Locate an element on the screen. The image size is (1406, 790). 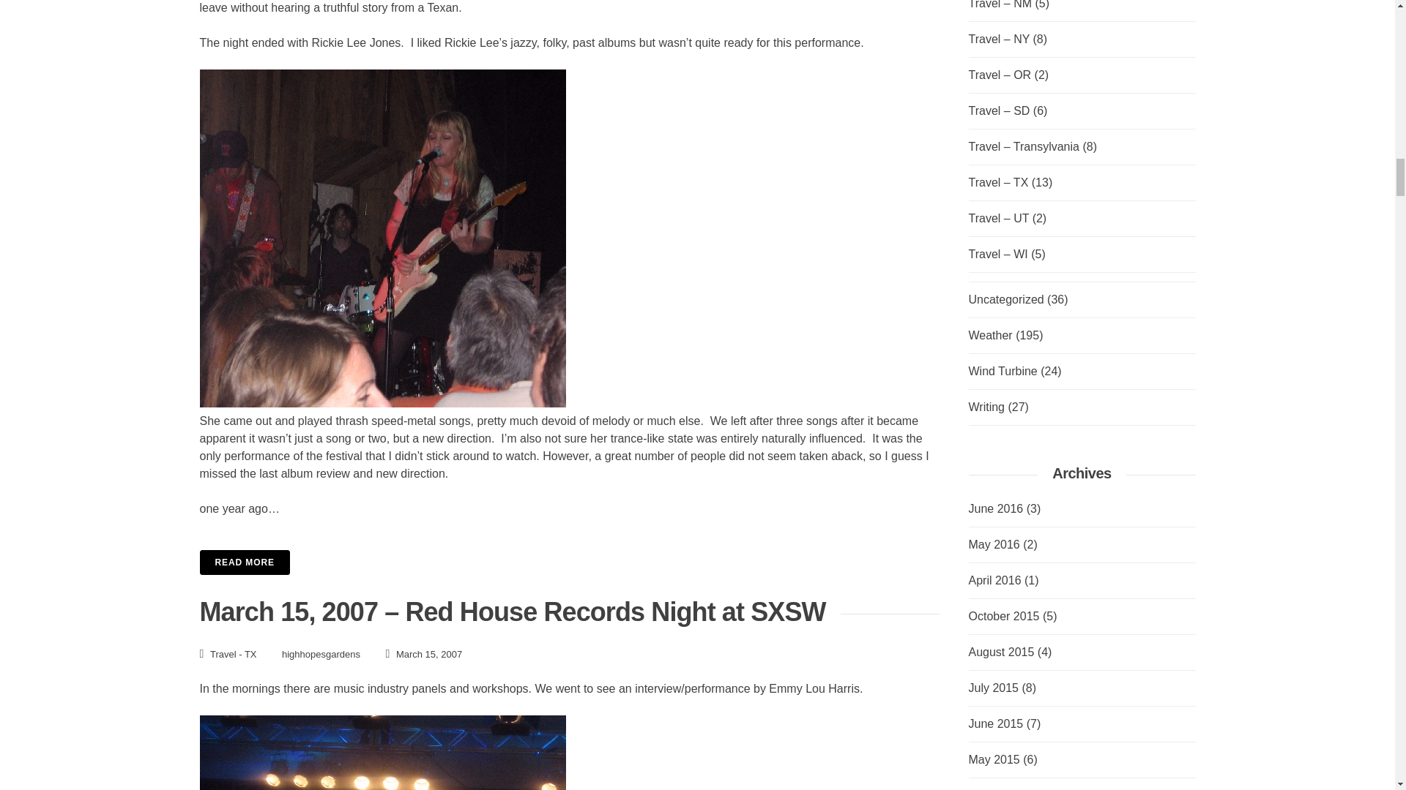
Travel - TX is located at coordinates (233, 652).